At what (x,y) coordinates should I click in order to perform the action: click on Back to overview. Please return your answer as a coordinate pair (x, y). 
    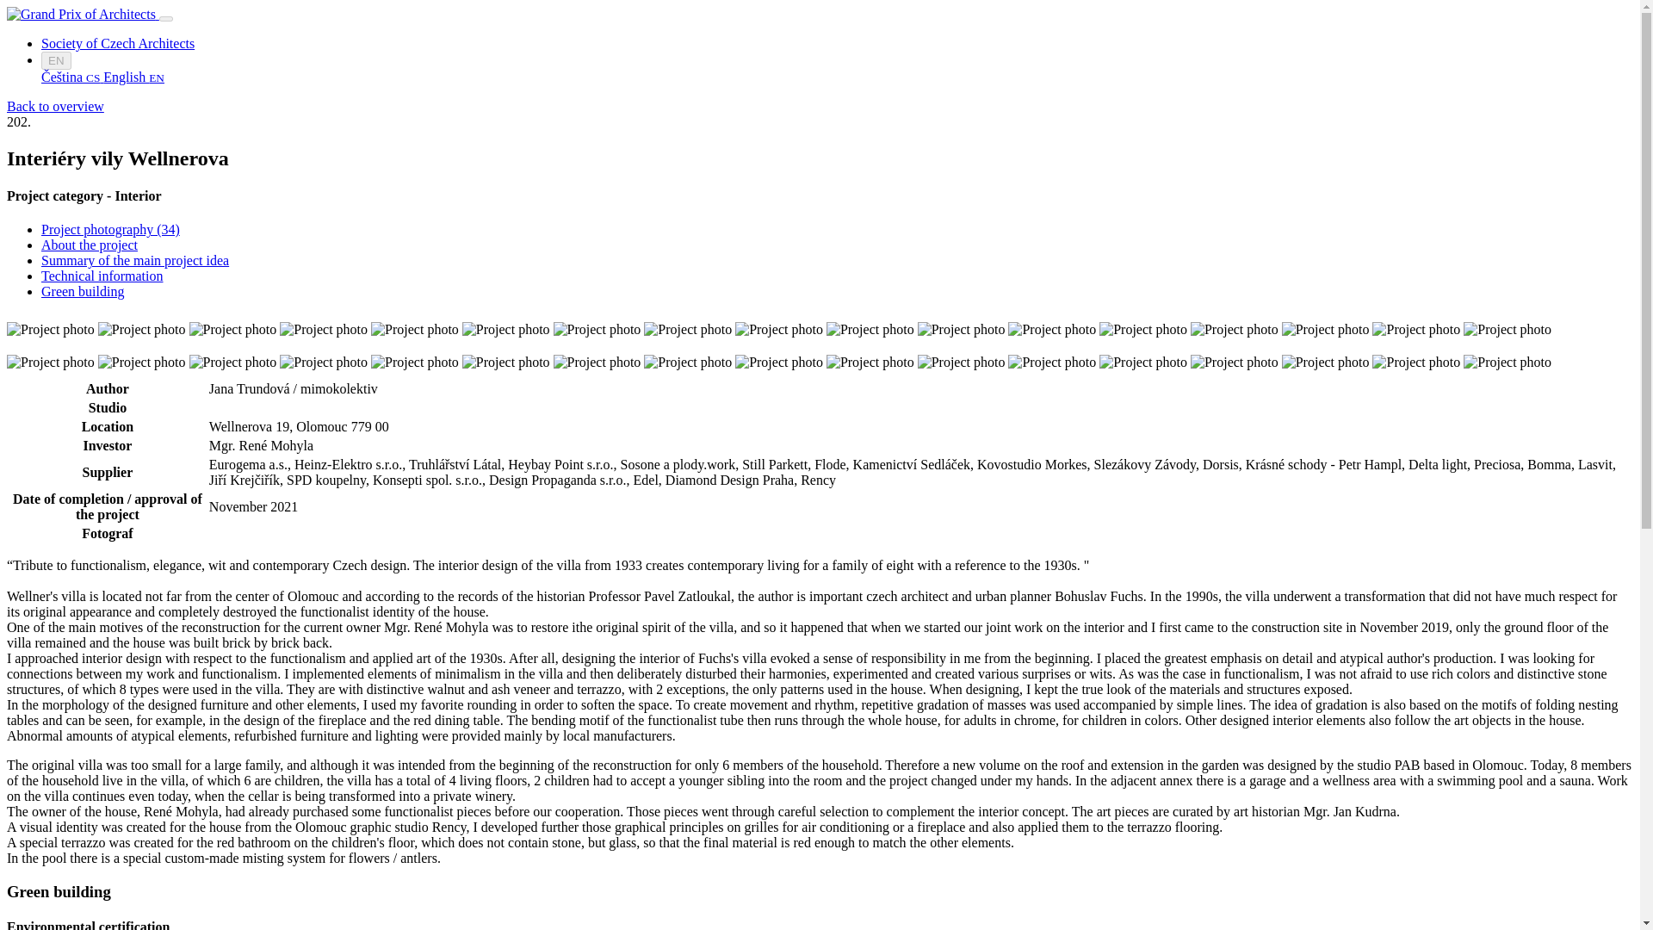
    Looking at the image, I should click on (55, 105).